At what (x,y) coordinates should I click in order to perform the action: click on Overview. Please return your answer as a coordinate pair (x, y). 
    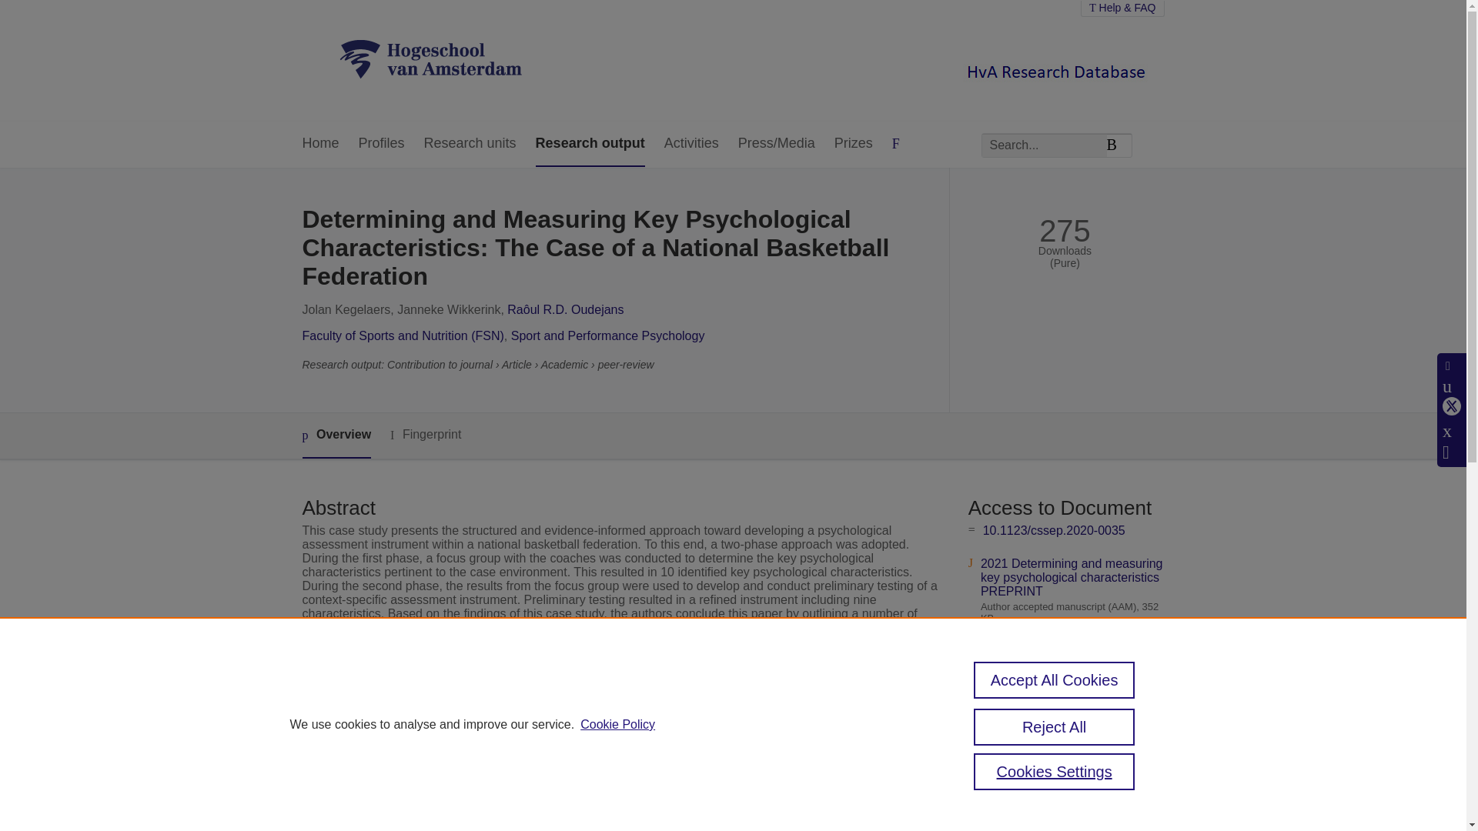
    Looking at the image, I should click on (336, 436).